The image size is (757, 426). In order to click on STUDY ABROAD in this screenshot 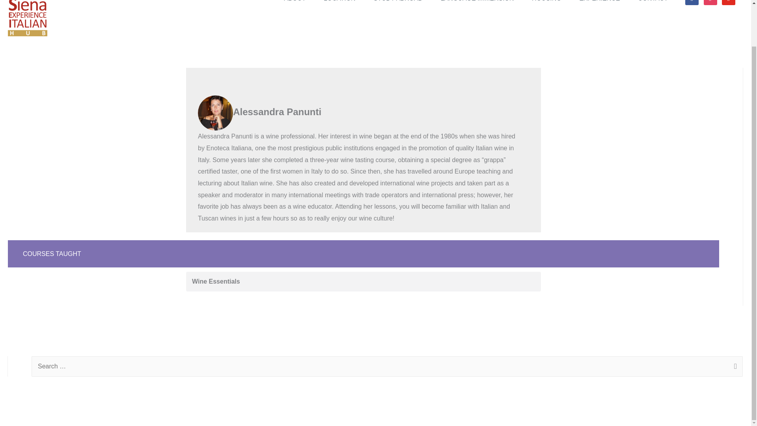, I will do `click(401, 6)`.